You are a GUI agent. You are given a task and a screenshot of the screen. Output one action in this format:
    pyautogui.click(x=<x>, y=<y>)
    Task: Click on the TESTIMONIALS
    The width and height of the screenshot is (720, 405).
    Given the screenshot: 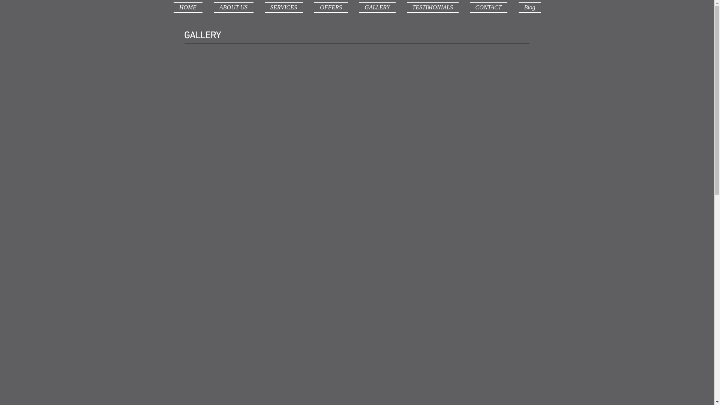 What is the action you would take?
    pyautogui.click(x=433, y=7)
    